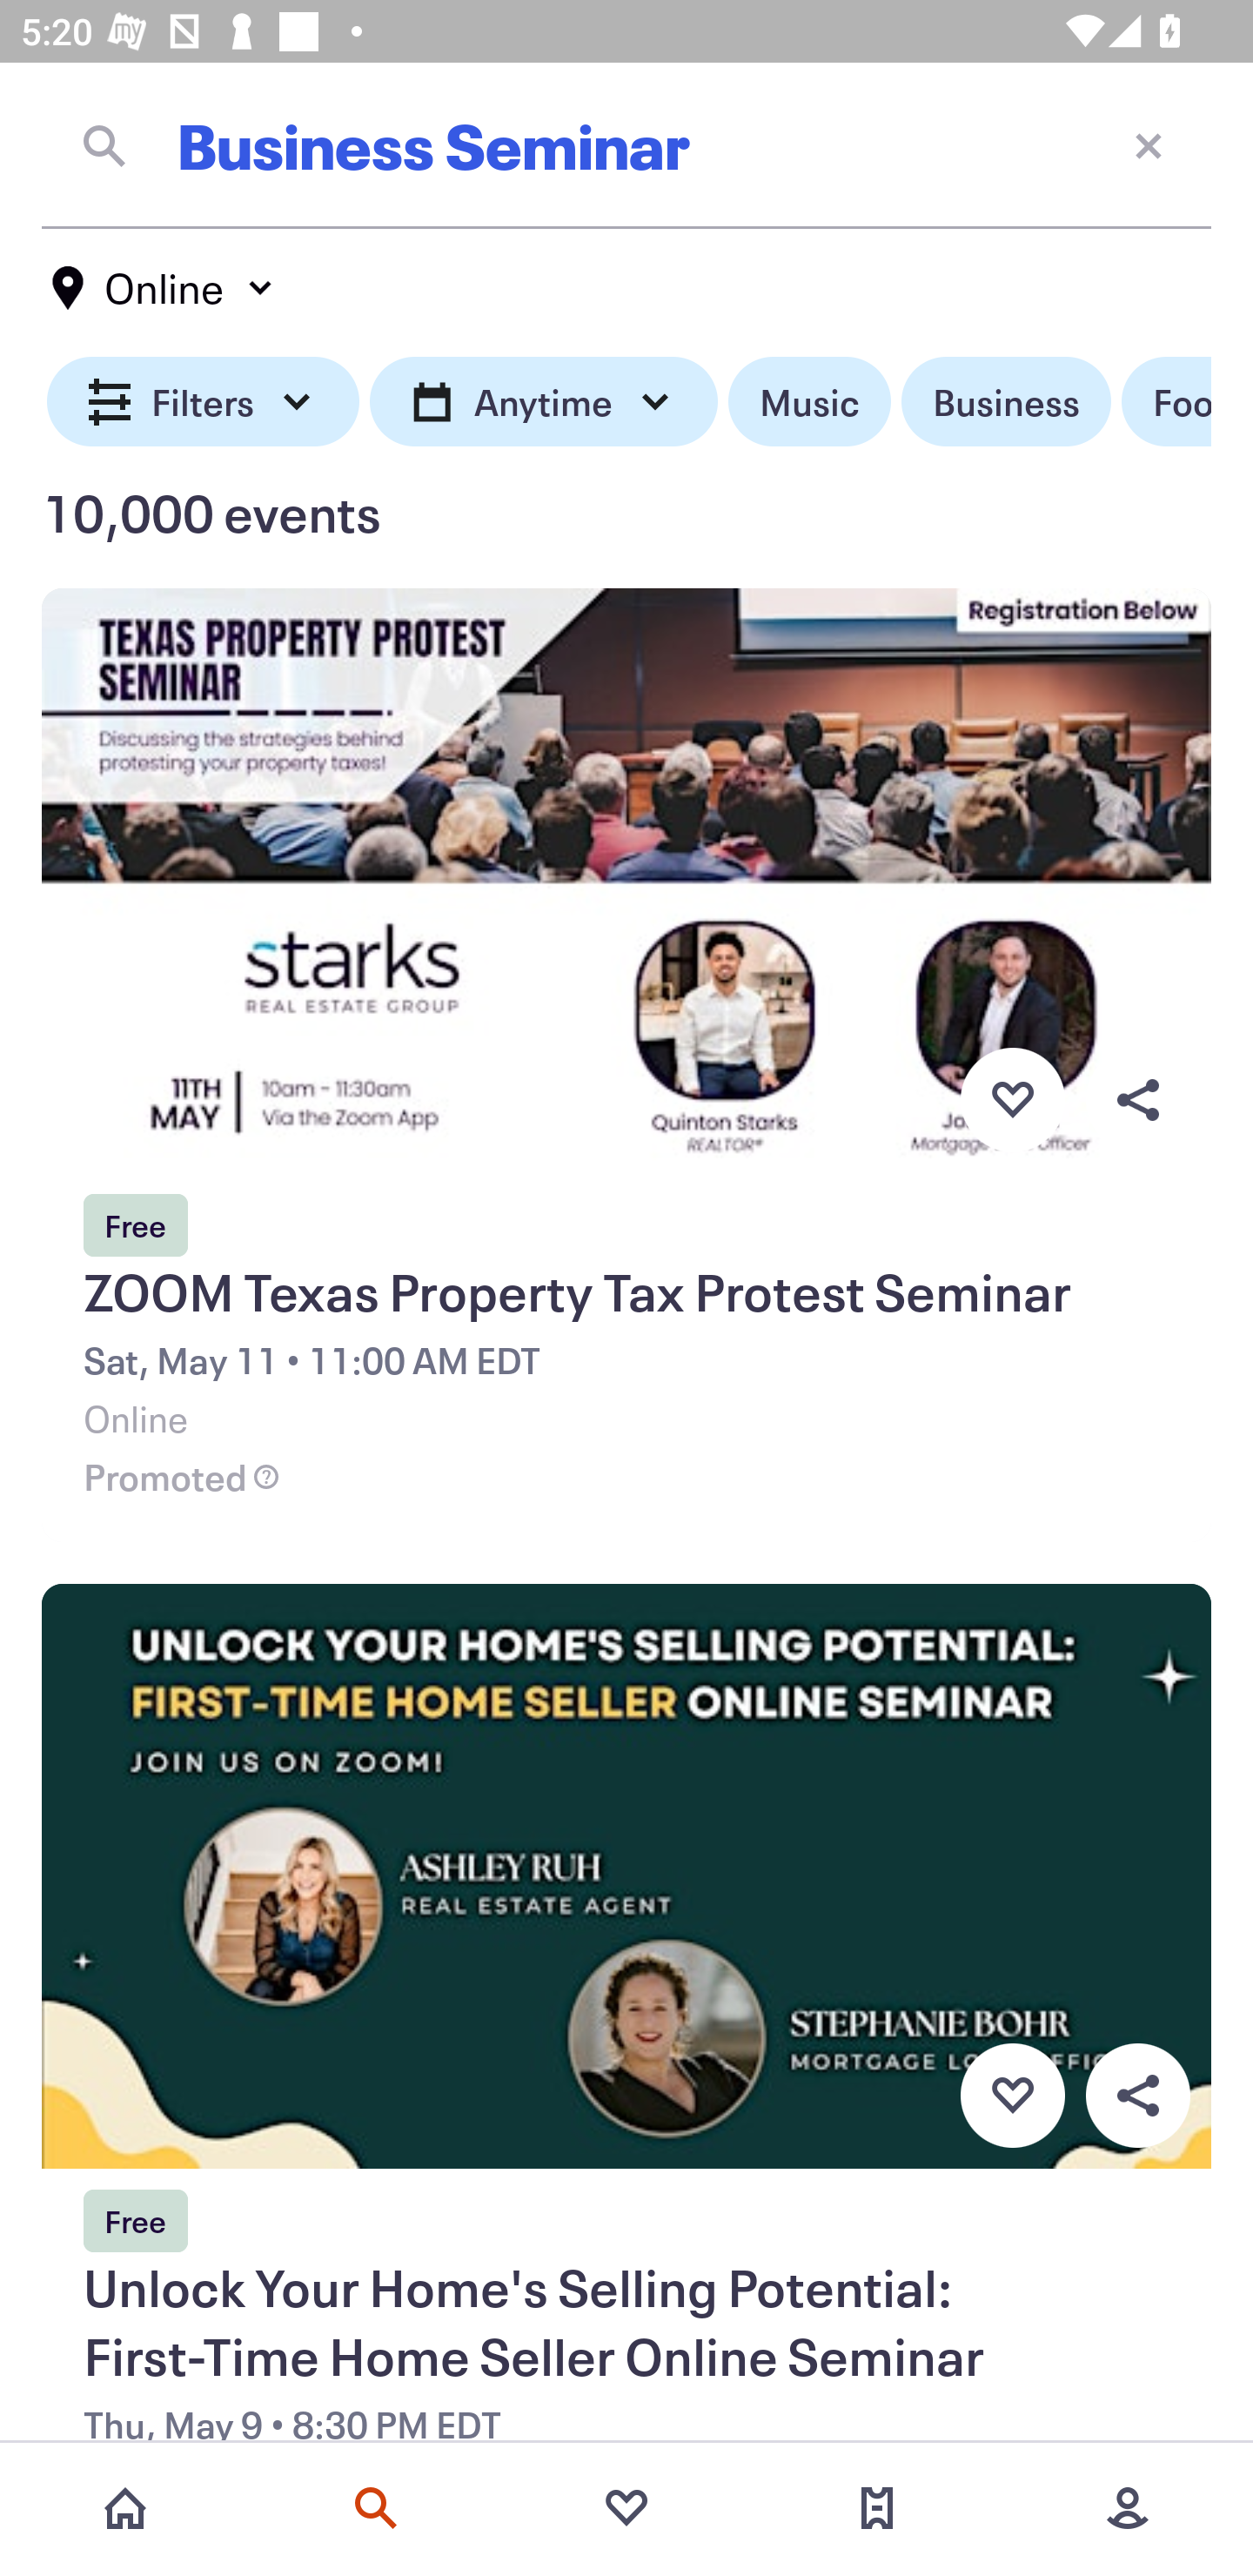 This screenshot has height=2576, width=1253. I want to click on Favorite button, so click(1012, 2096).